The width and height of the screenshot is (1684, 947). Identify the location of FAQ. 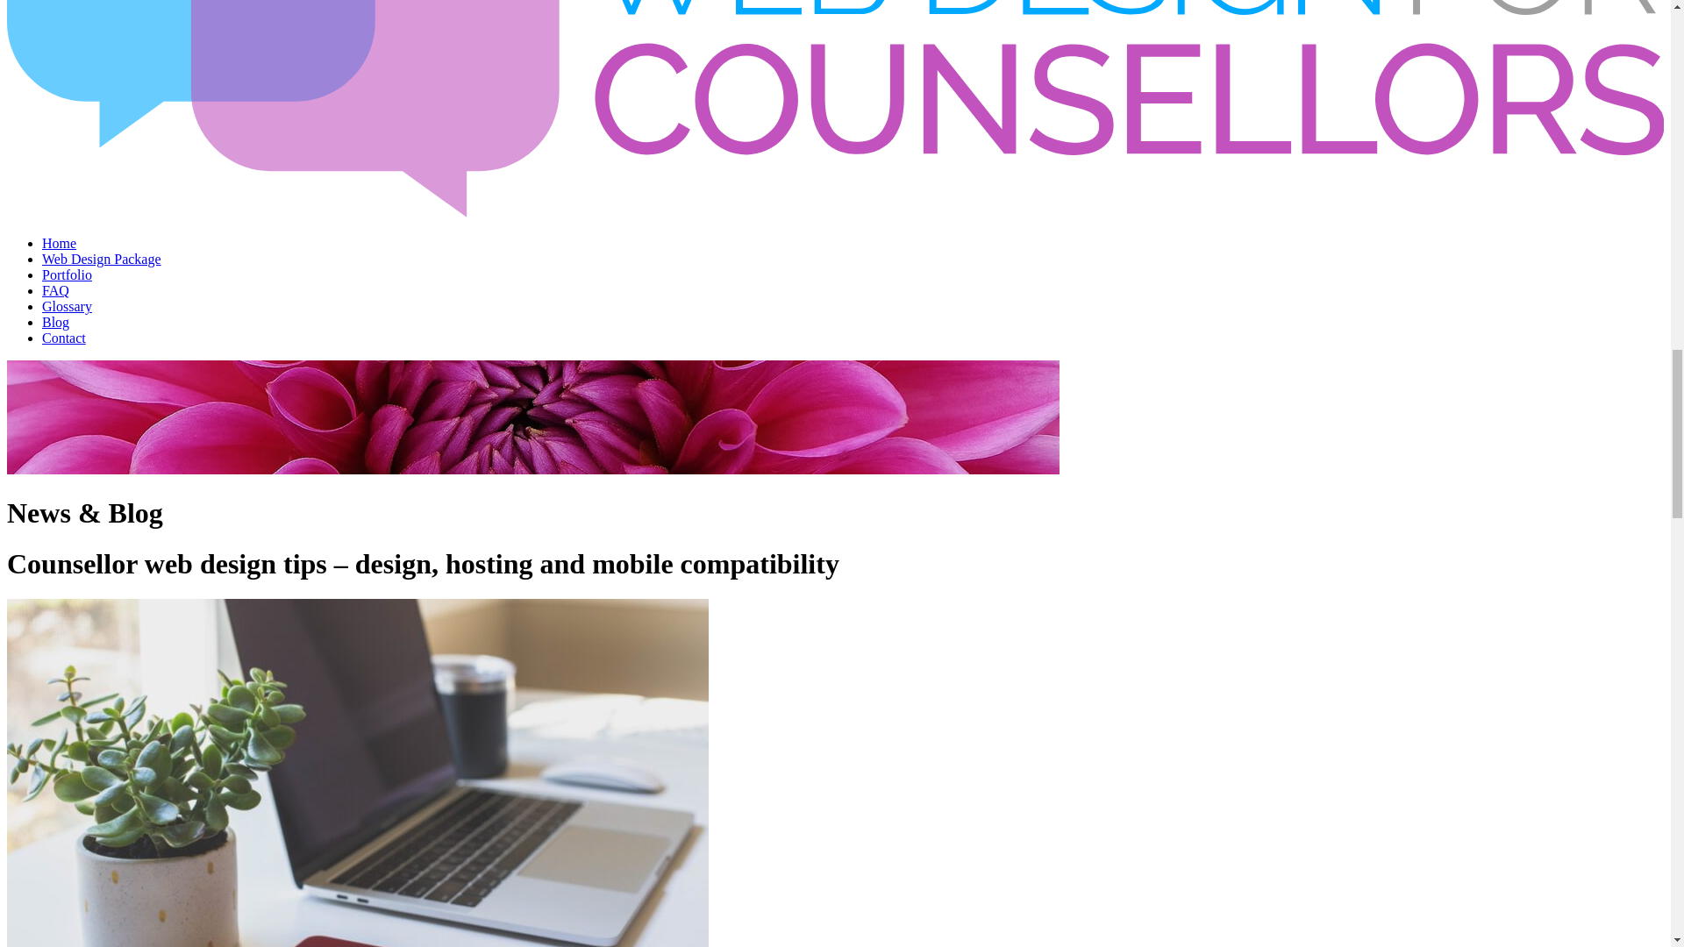
(55, 290).